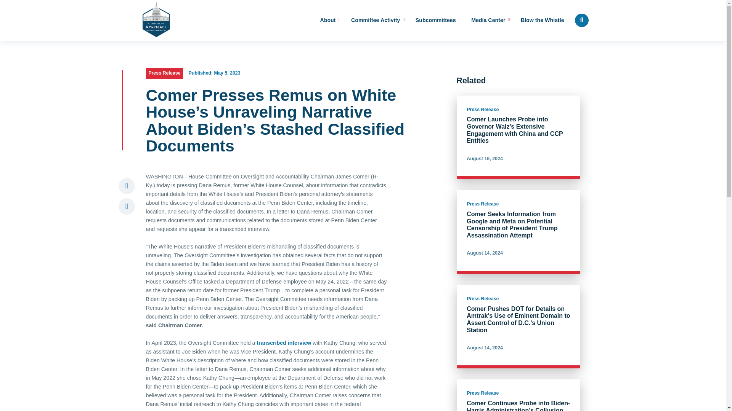 The height and width of the screenshot is (411, 732). What do you see at coordinates (284, 343) in the screenshot?
I see `transcribed interview` at bounding box center [284, 343].